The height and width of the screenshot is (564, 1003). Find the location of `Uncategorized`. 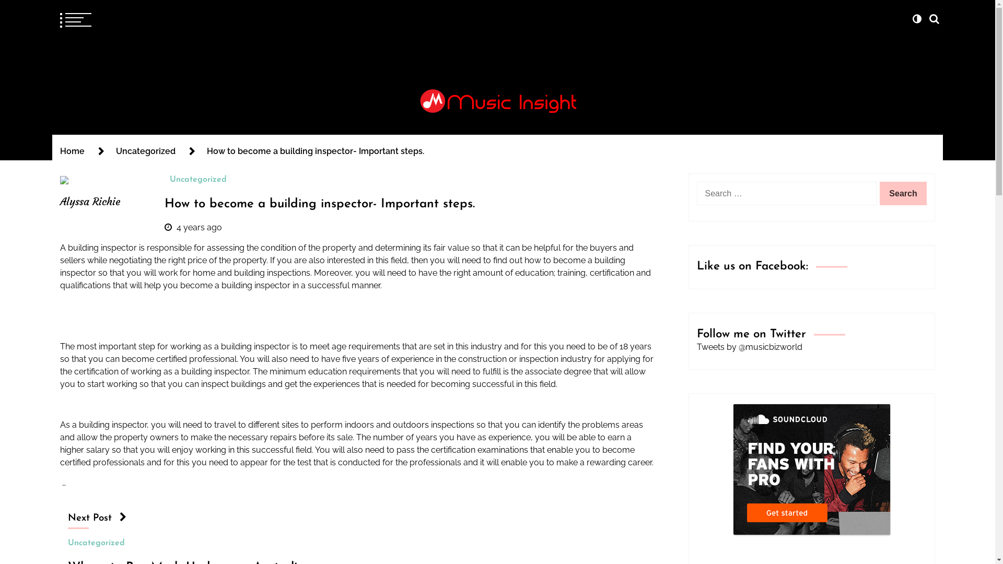

Uncategorized is located at coordinates (96, 544).